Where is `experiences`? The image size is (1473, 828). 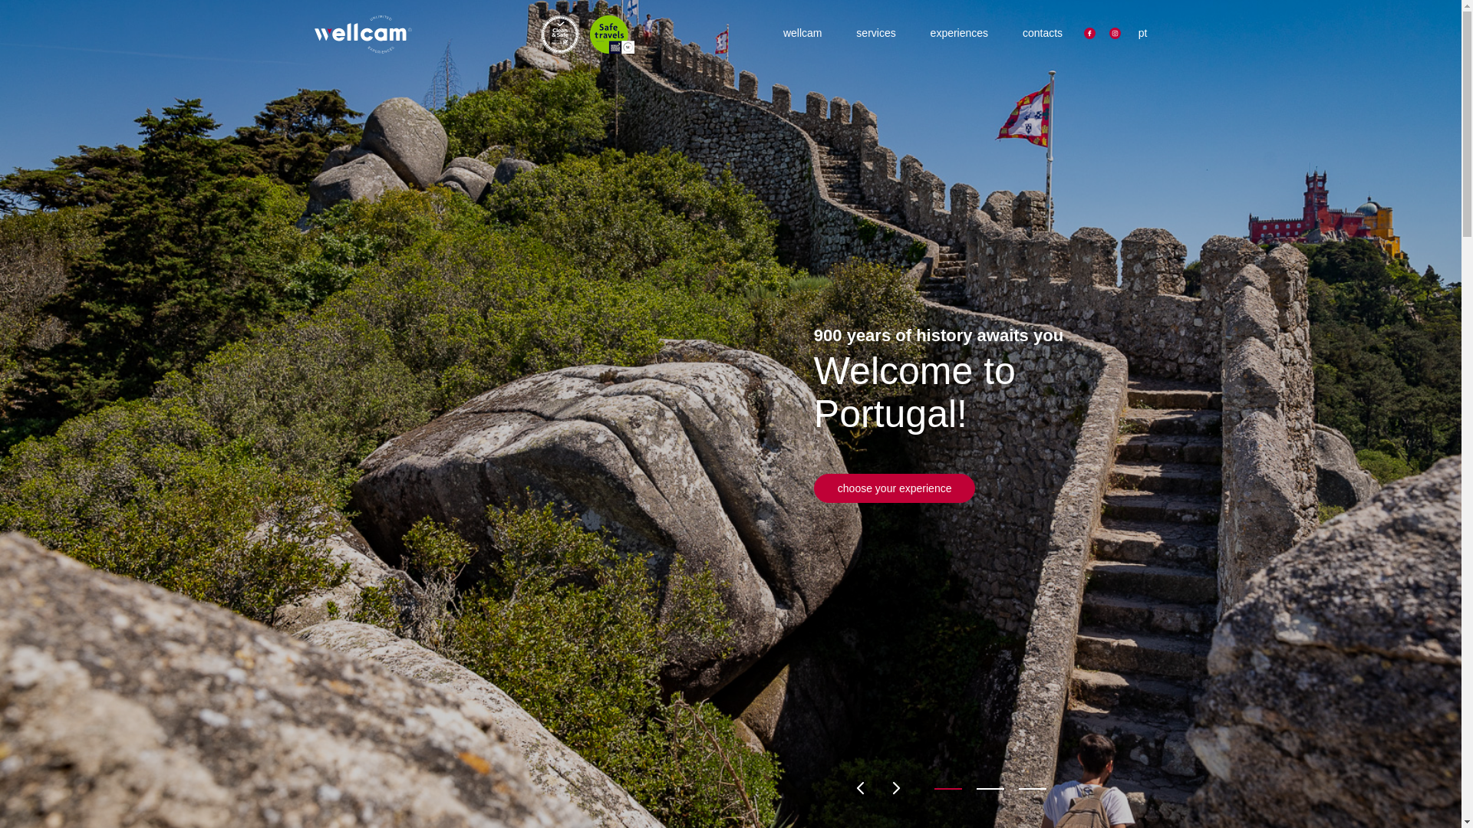
experiences is located at coordinates (954, 32).